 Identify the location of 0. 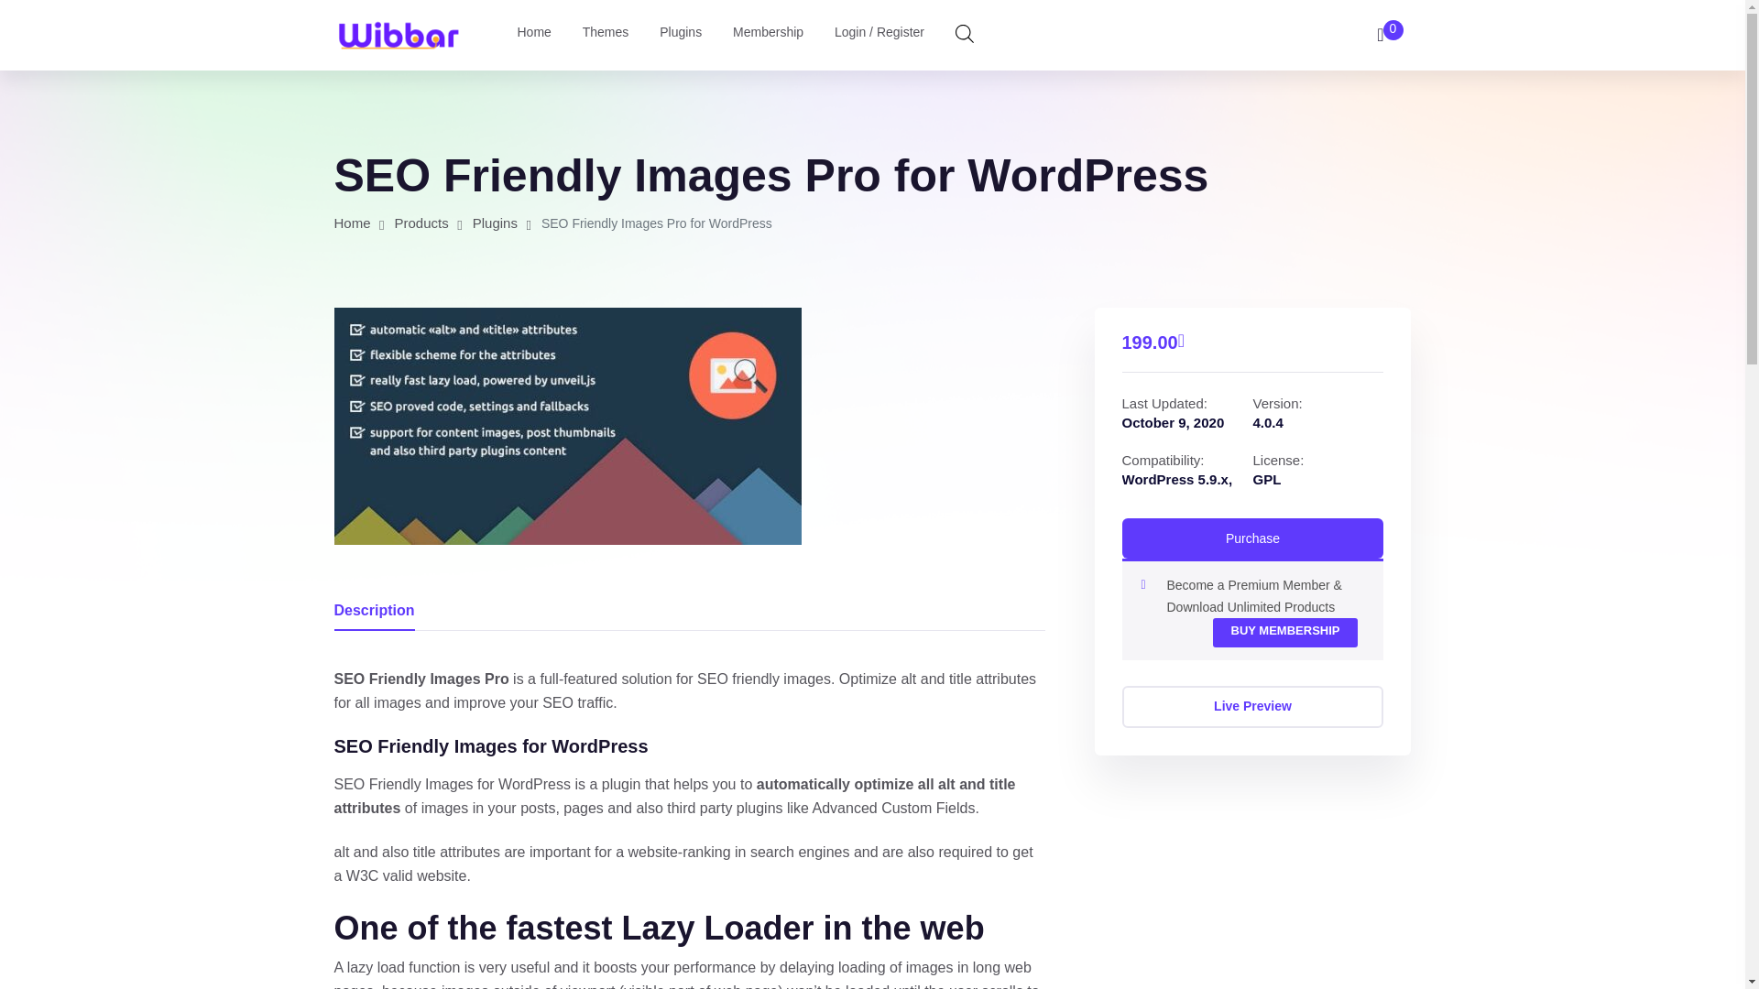
(1387, 35).